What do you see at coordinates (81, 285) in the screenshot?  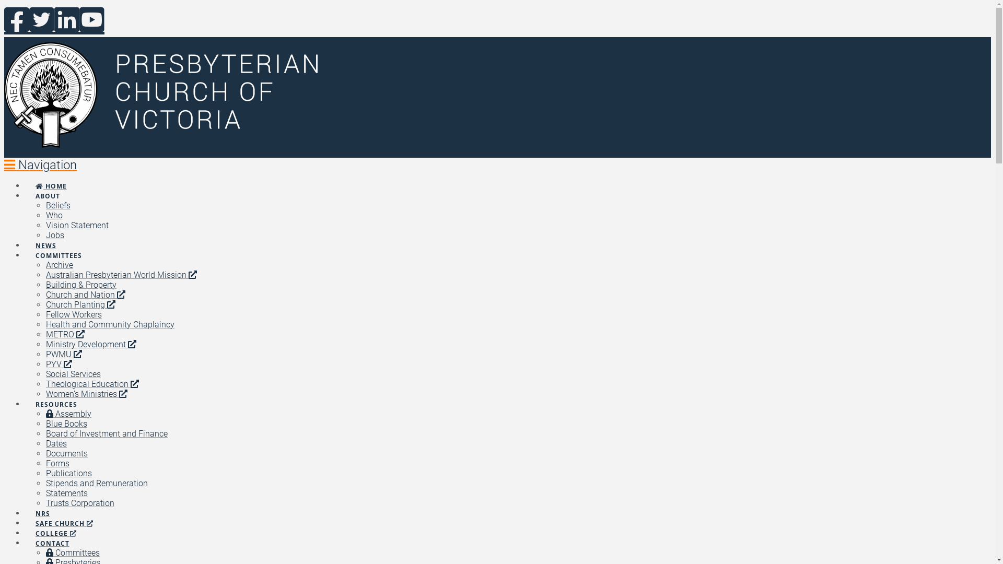 I see `Building & Property` at bounding box center [81, 285].